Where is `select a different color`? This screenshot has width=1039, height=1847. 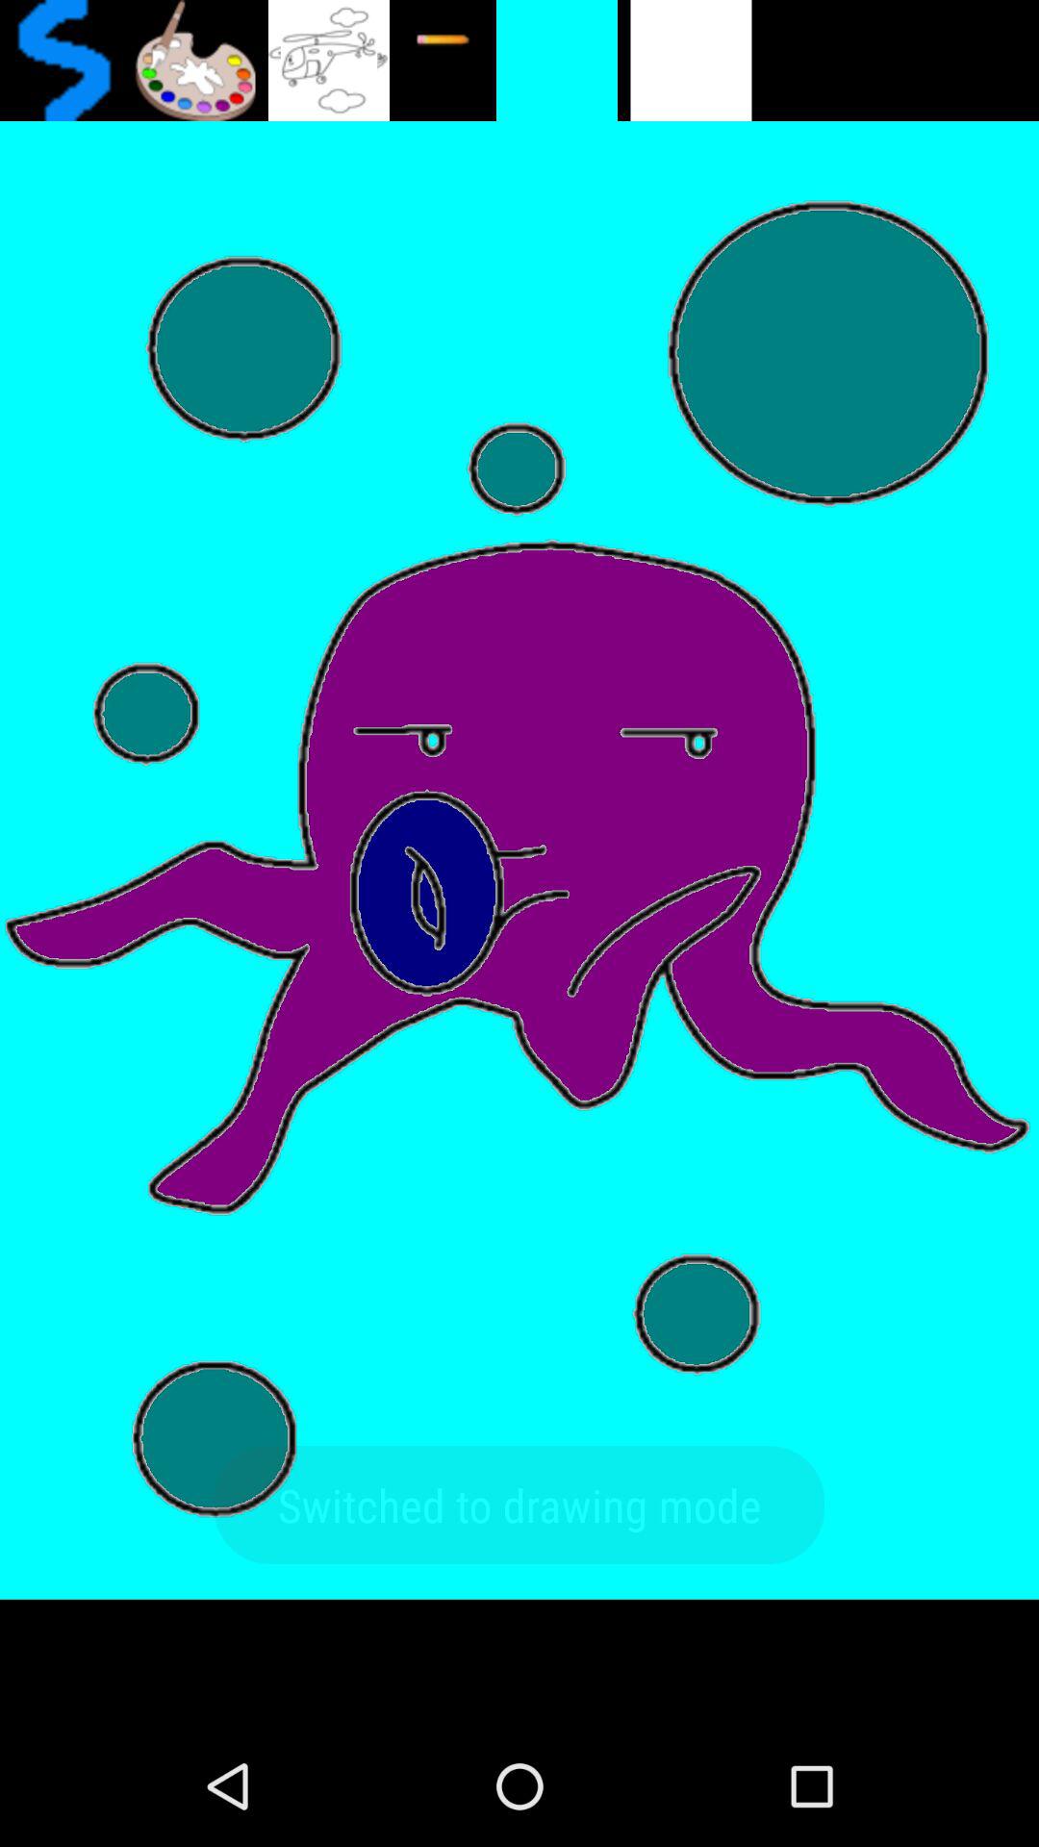
select a different color is located at coordinates (194, 61).